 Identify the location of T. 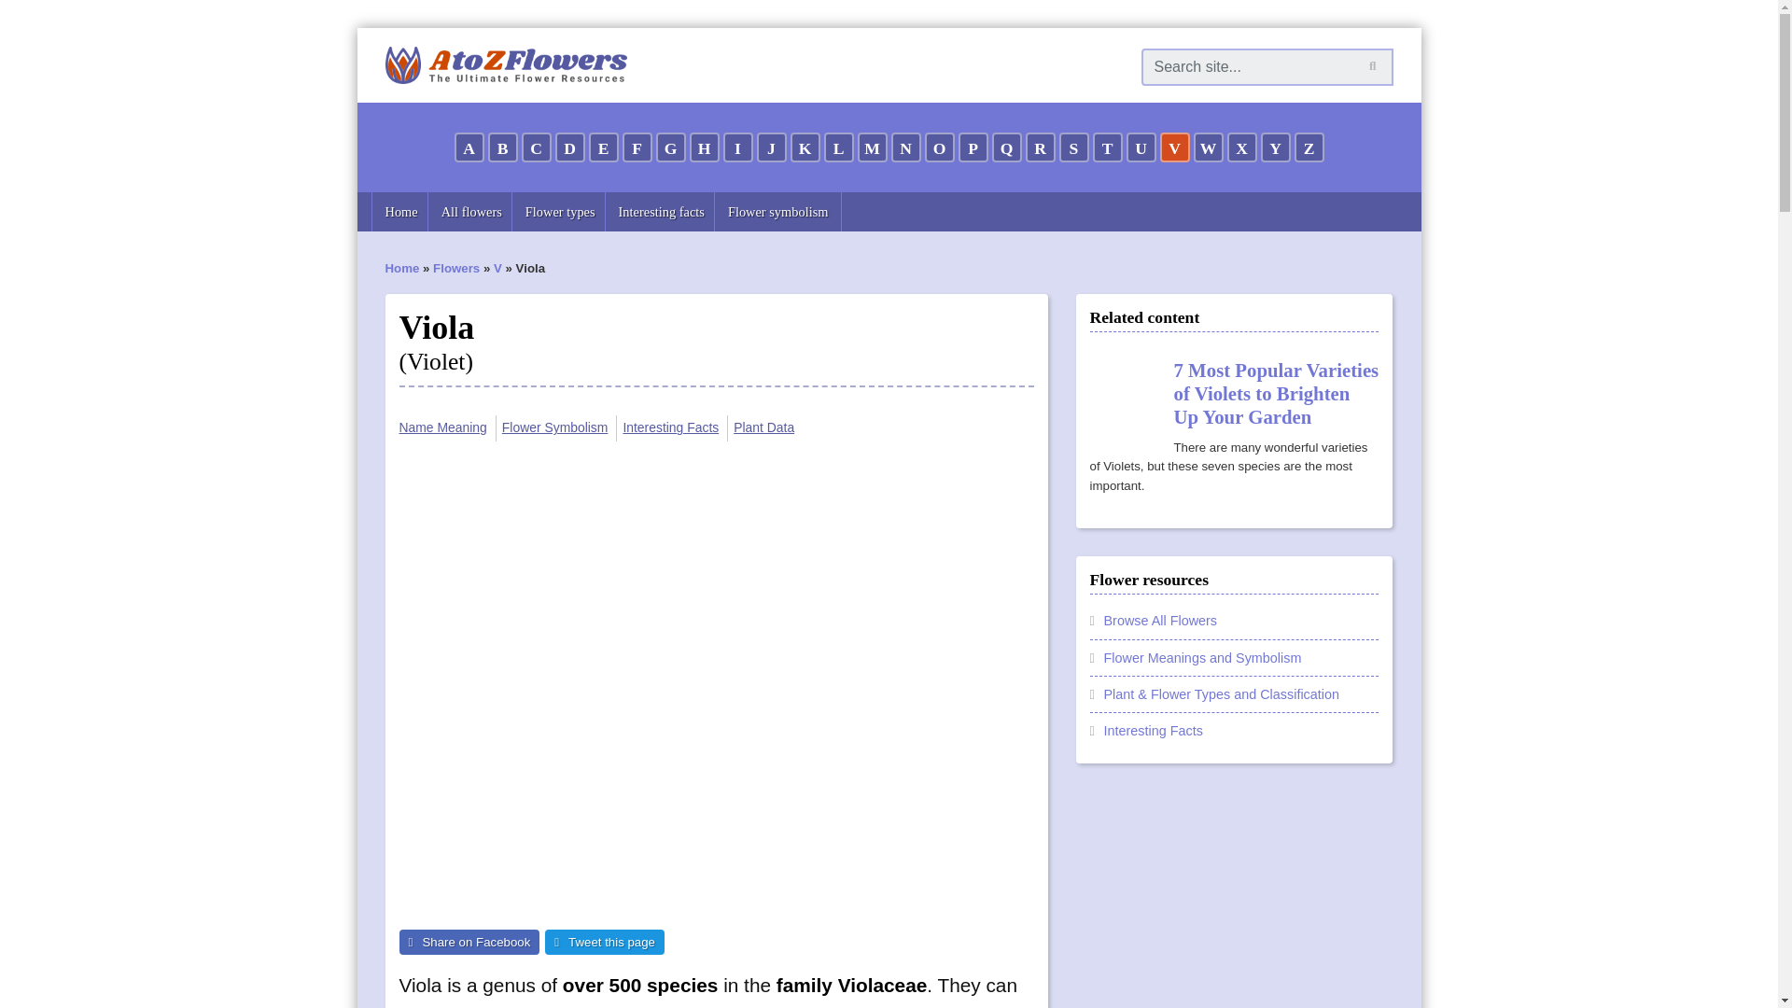
(1106, 147).